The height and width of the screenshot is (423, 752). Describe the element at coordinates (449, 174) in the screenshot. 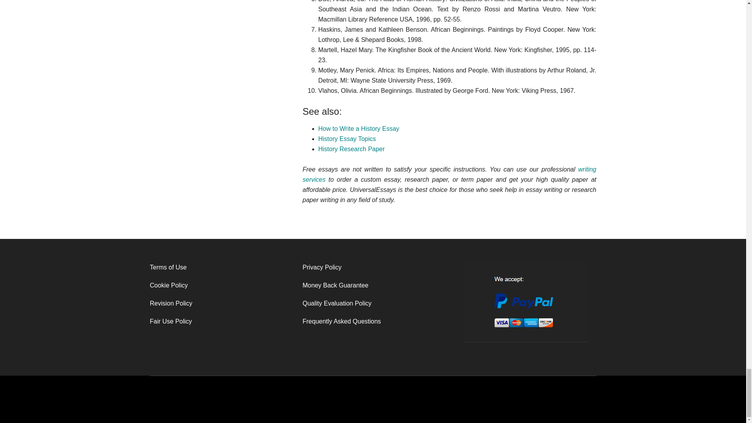

I see `writing services` at that location.